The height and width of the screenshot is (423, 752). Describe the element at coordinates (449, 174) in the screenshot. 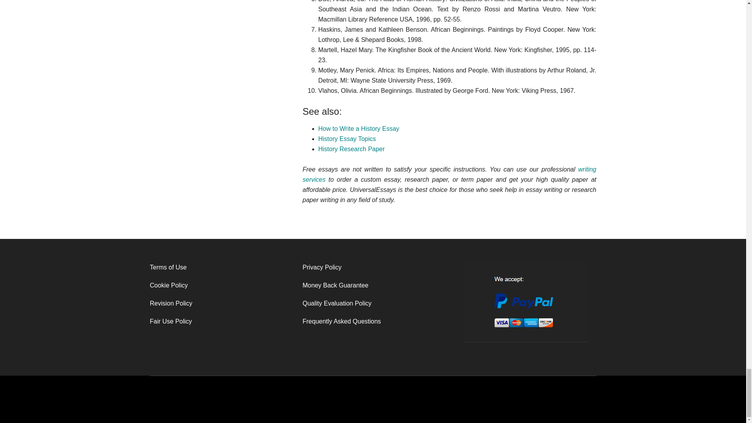

I see `writing services` at that location.